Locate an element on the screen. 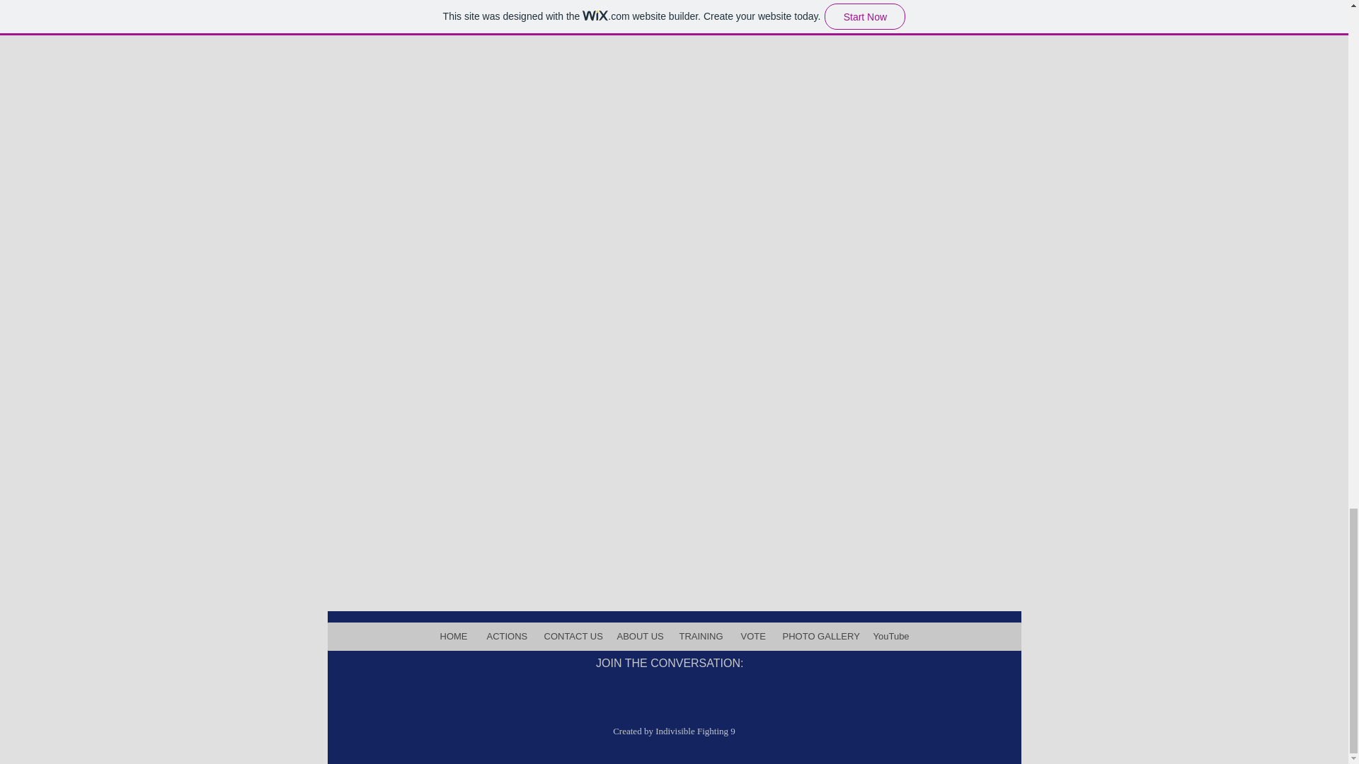 This screenshot has width=1359, height=764. Send is located at coordinates (1003, 23).